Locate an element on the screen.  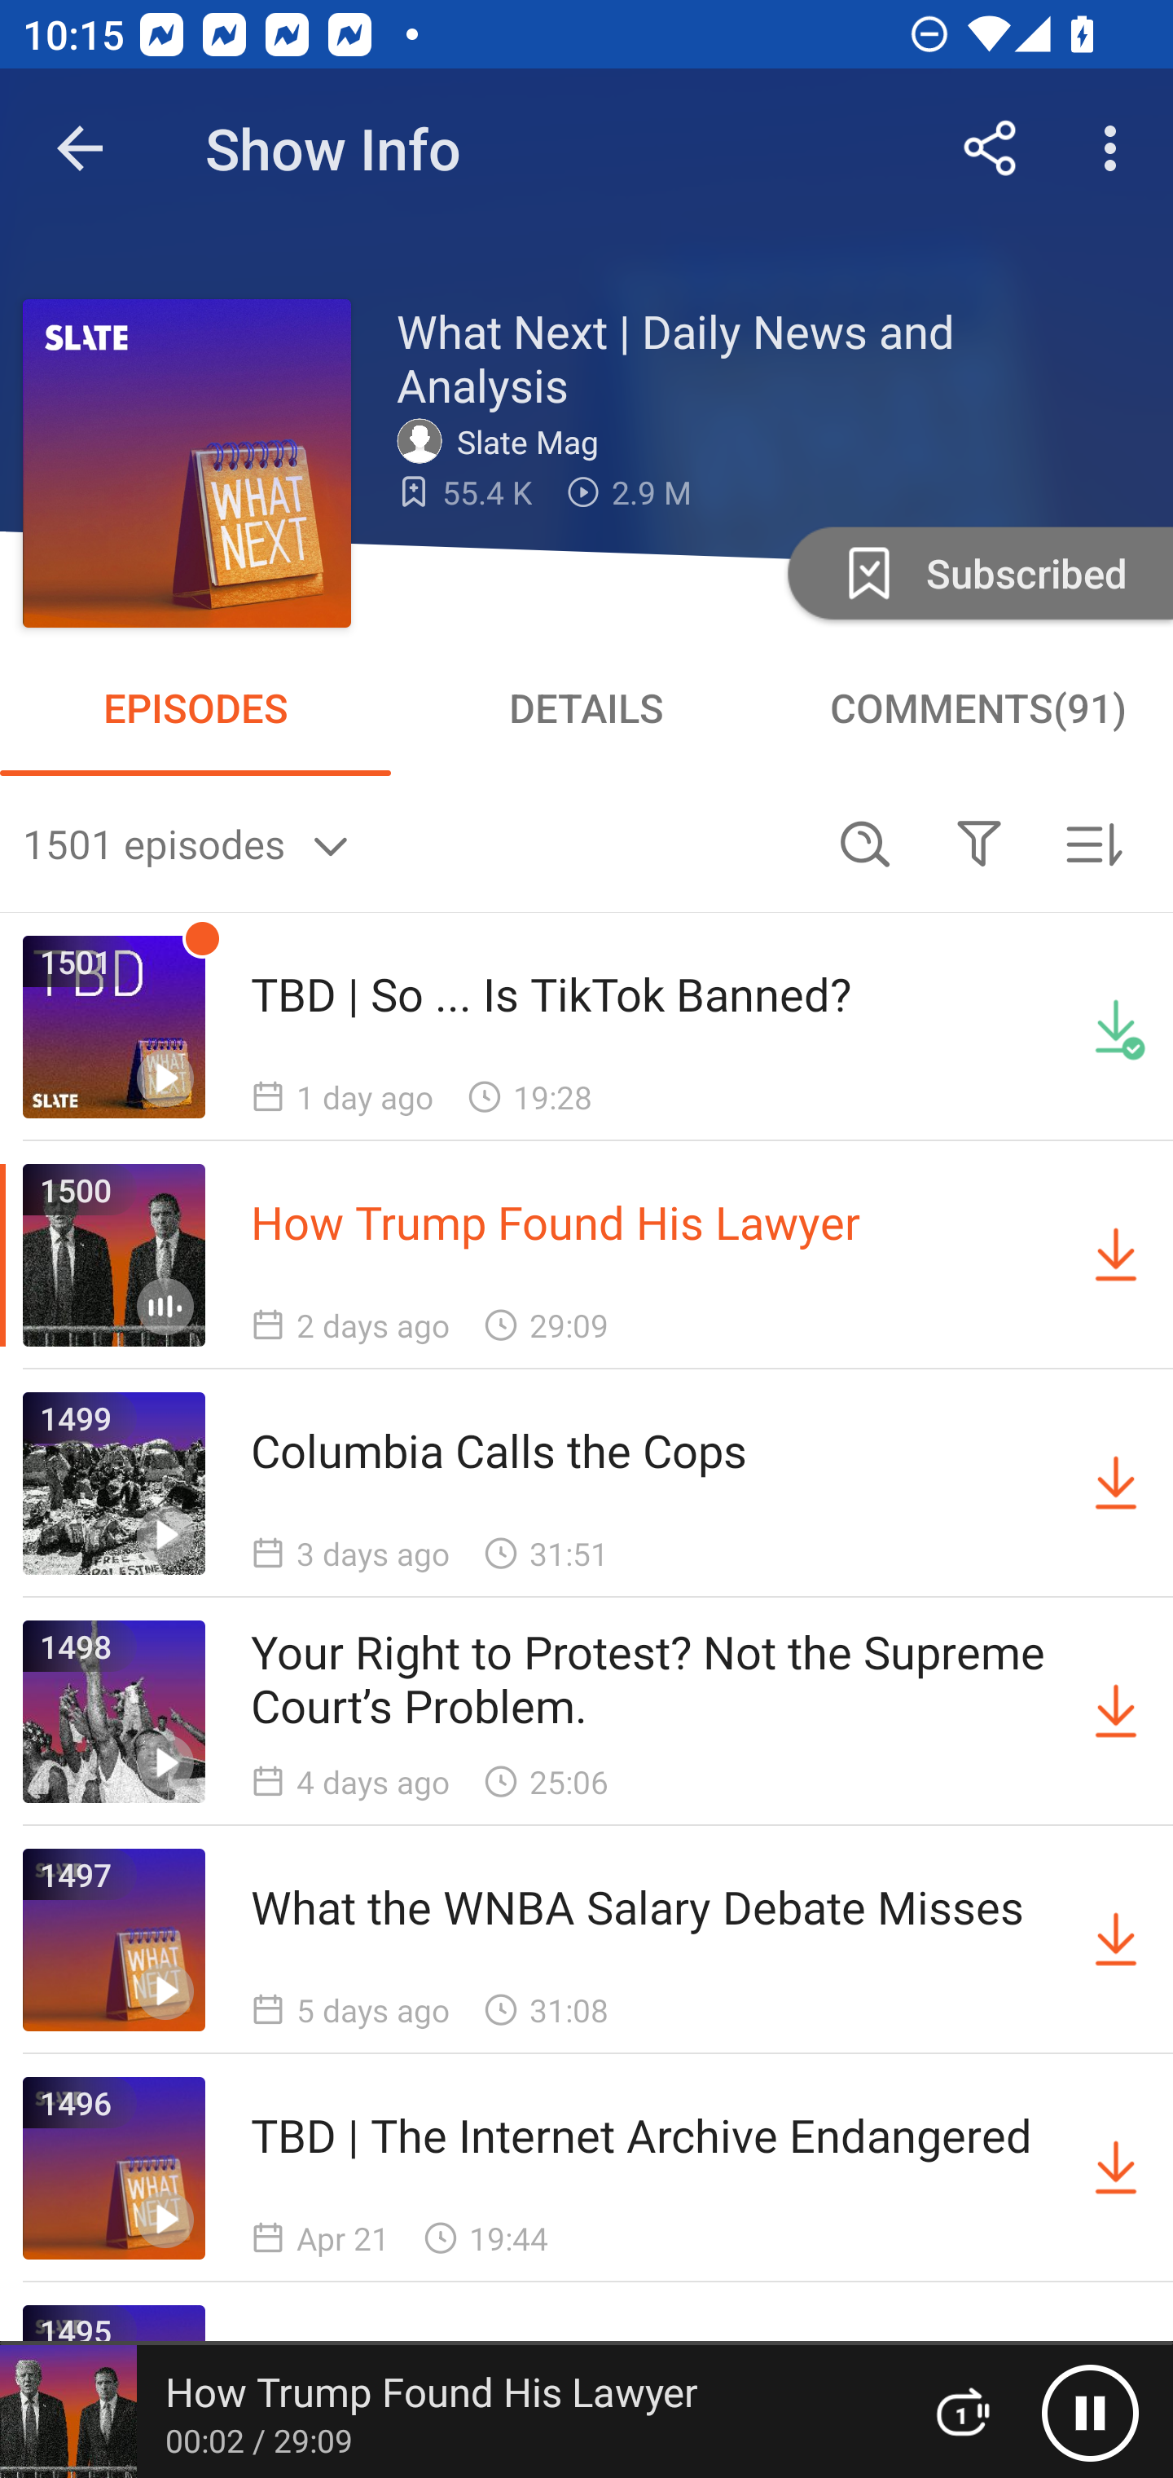
Pause is located at coordinates (1090, 2412).